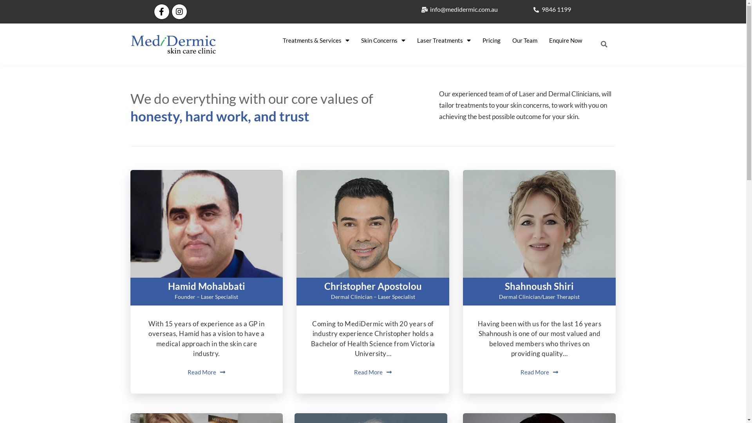 Image resolution: width=752 pixels, height=423 pixels. I want to click on Read More, so click(373, 372).